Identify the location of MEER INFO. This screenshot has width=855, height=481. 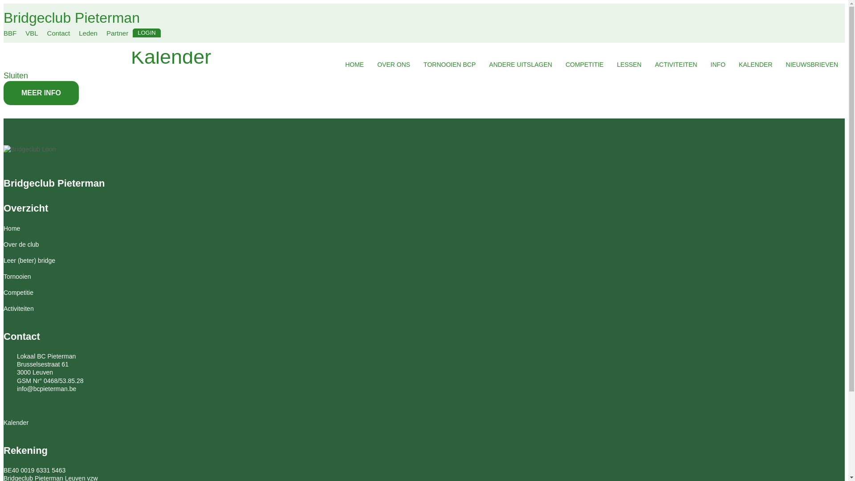
(41, 93).